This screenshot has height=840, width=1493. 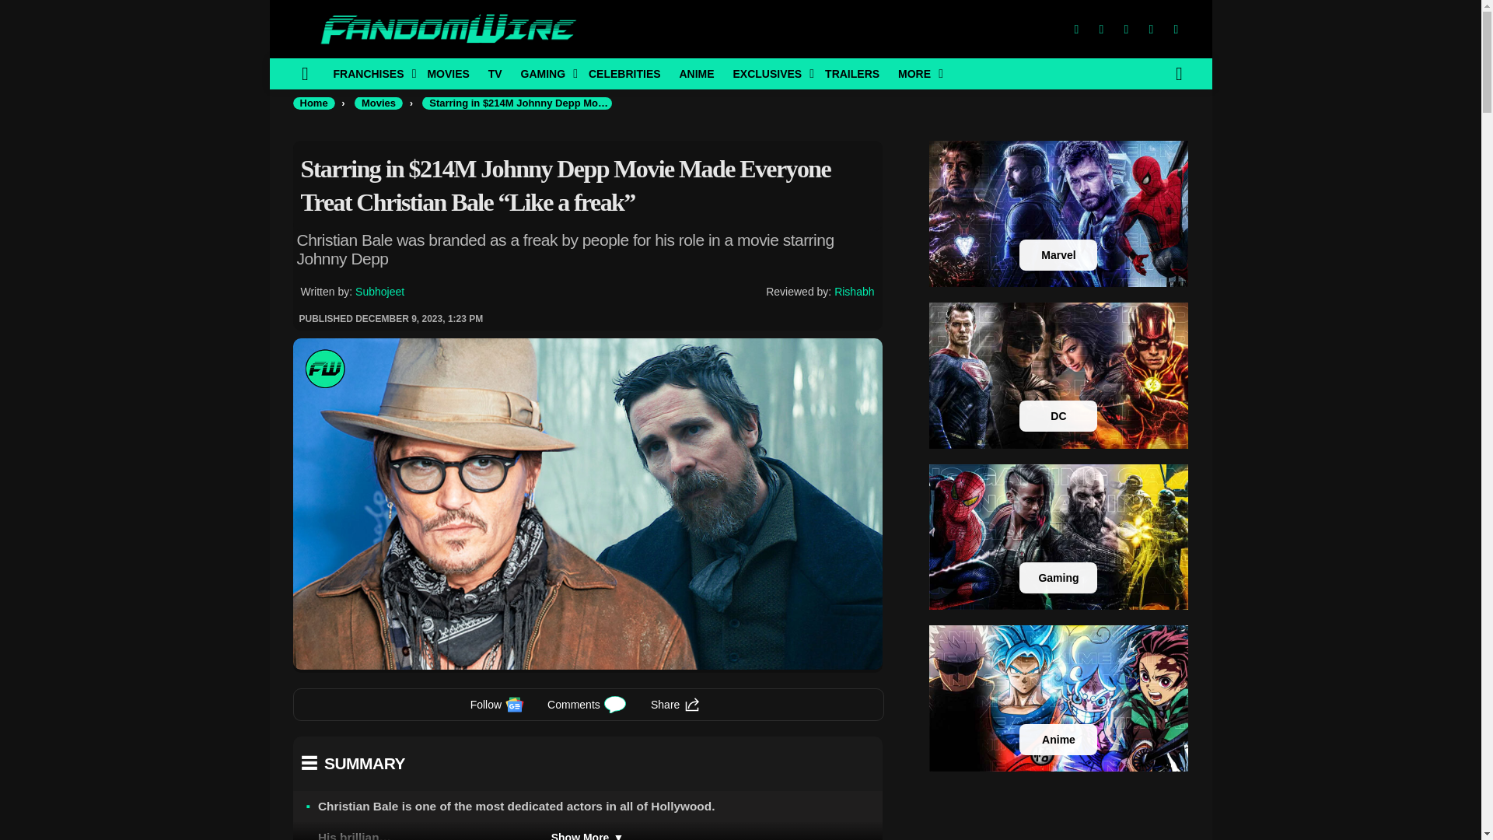 I want to click on TRAILERS, so click(x=851, y=73).